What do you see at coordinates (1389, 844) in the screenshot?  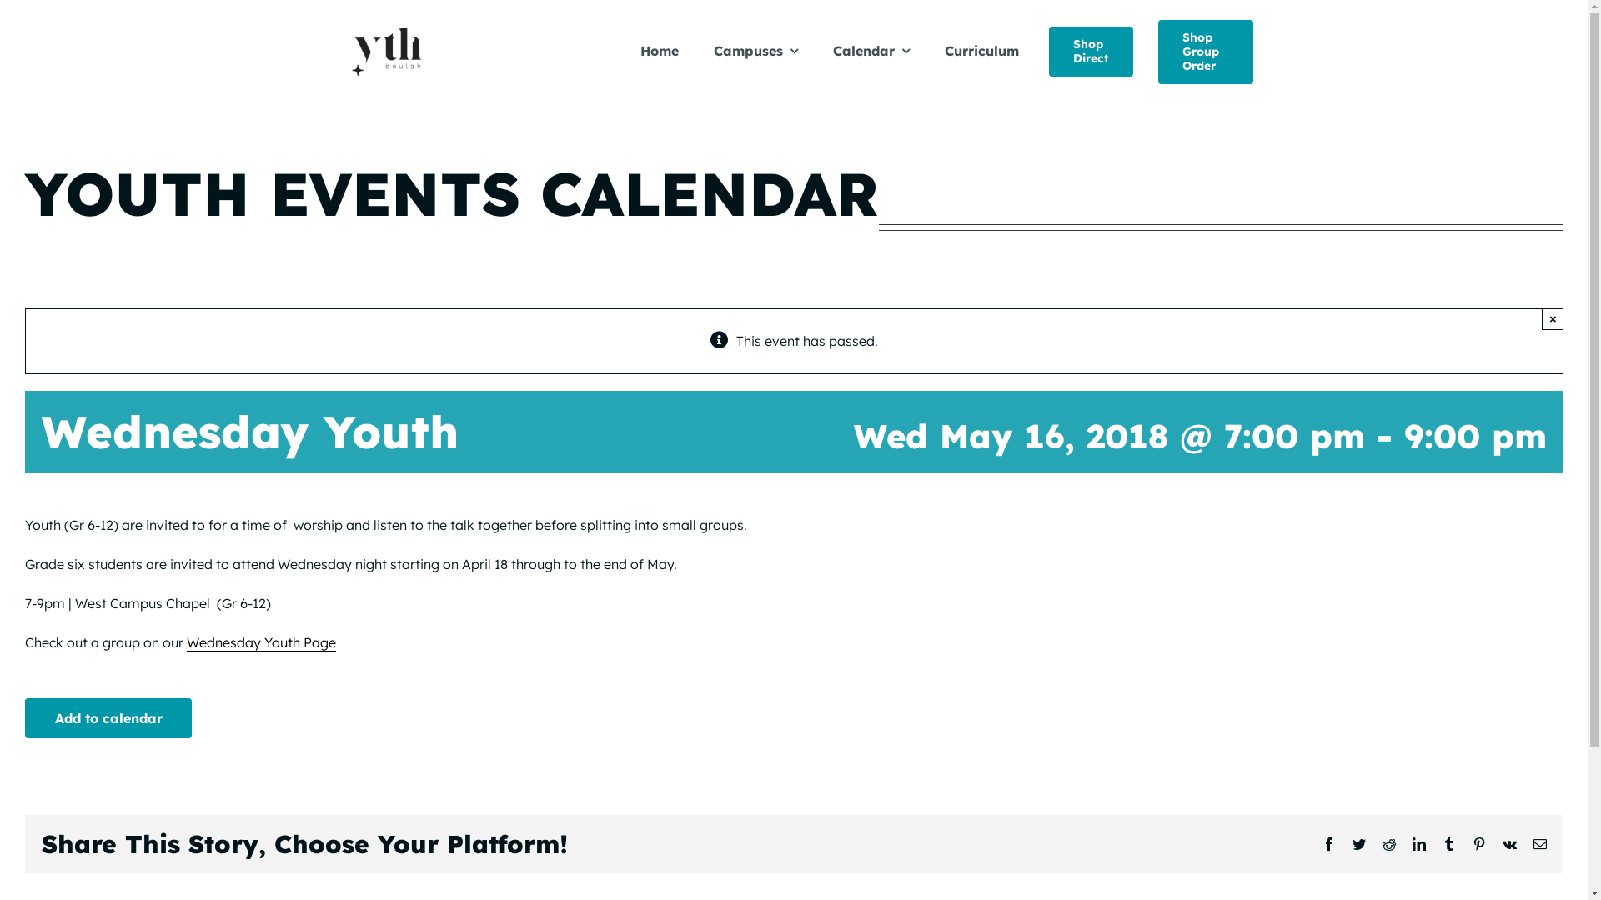 I see `Reddit` at bounding box center [1389, 844].